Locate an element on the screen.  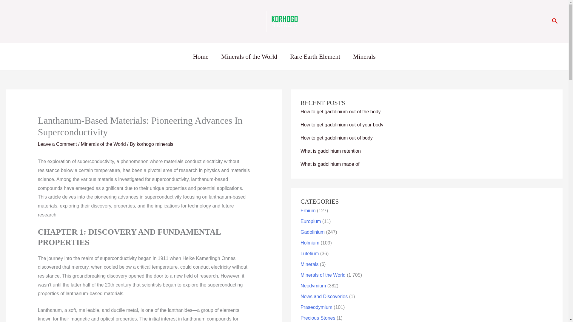
Erbium is located at coordinates (308, 210).